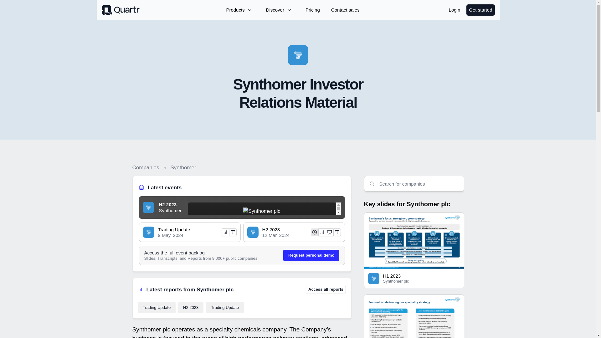  I want to click on Contact sales, so click(346, 10).